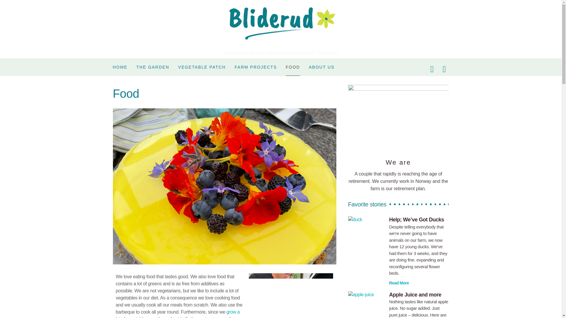 Image resolution: width=566 pixels, height=318 pixels. I want to click on VEGETABLE PATCH, so click(202, 67).